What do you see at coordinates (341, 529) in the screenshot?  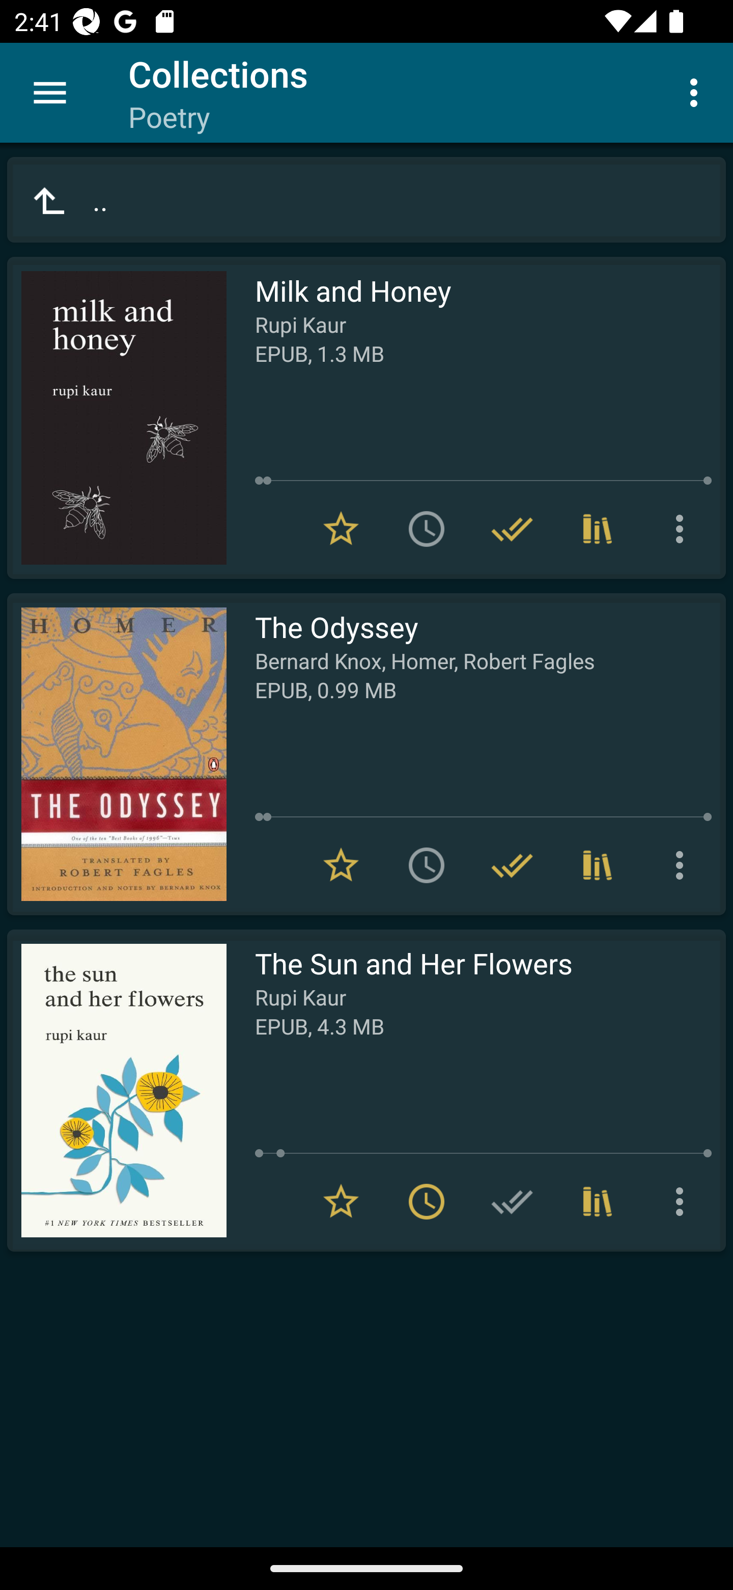 I see `Remove from Favorites` at bounding box center [341, 529].